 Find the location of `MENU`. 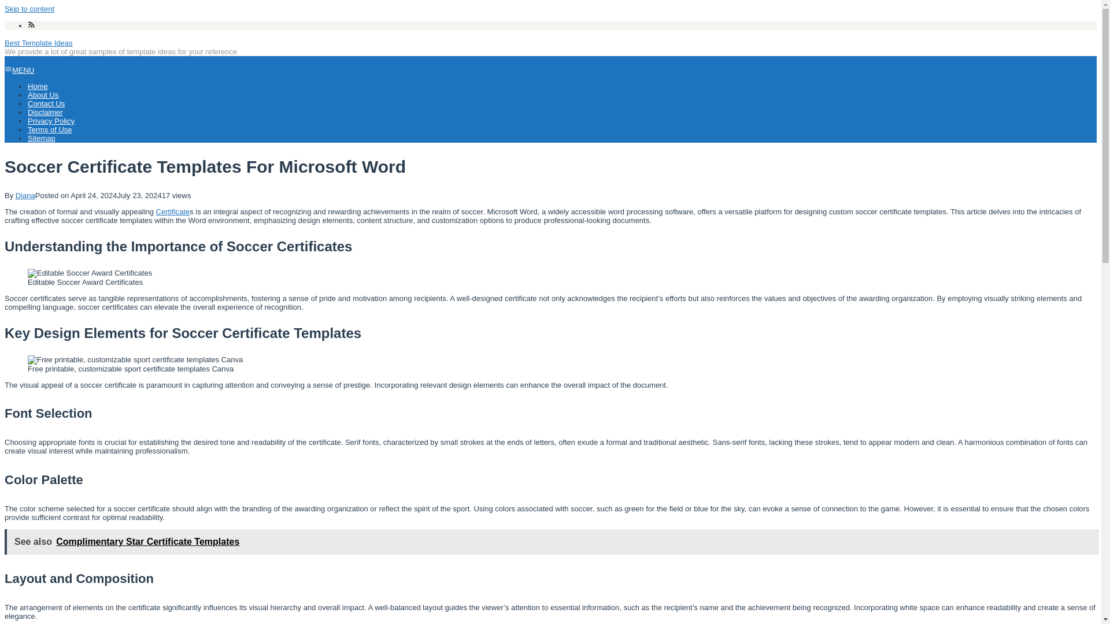

MENU is located at coordinates (19, 70).